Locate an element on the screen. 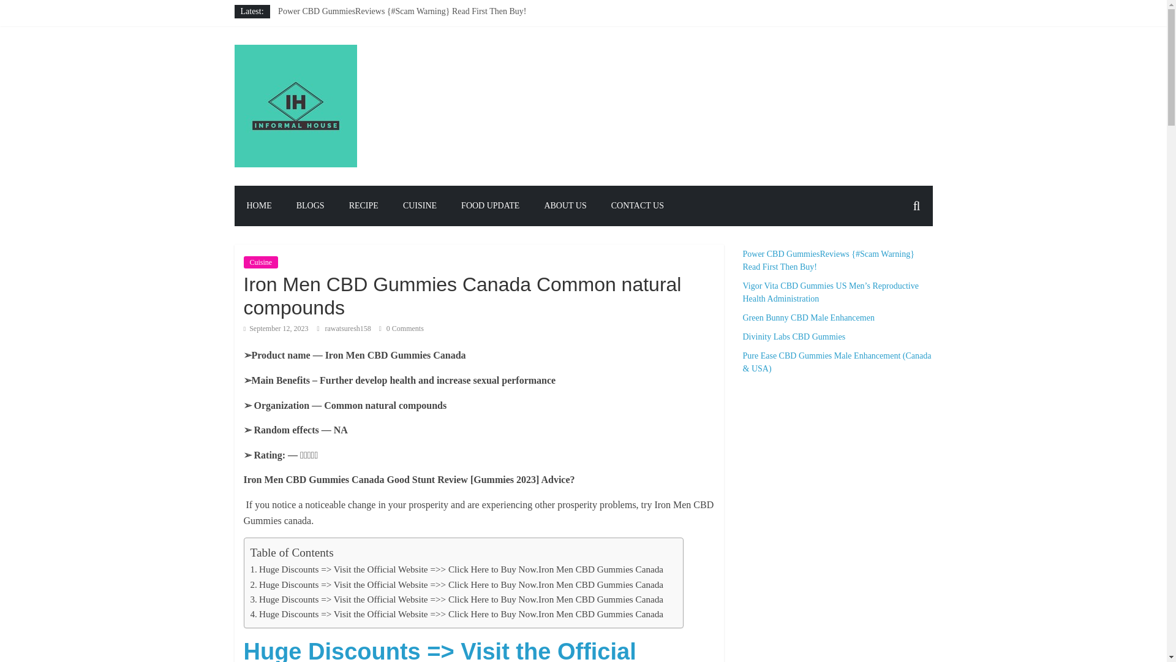 Image resolution: width=1176 pixels, height=662 pixels. CUISINE is located at coordinates (420, 206).